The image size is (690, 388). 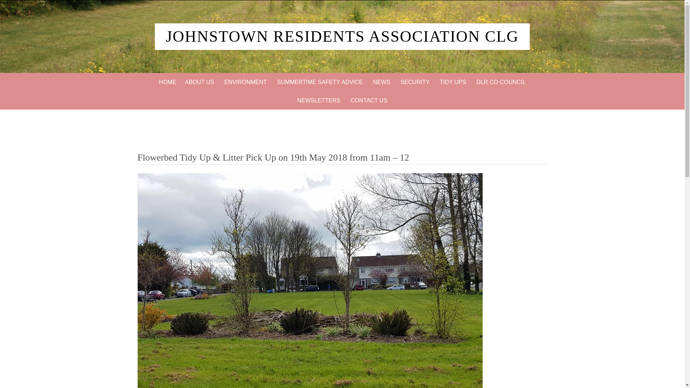 What do you see at coordinates (453, 82) in the screenshot?
I see `TIDY UPS` at bounding box center [453, 82].